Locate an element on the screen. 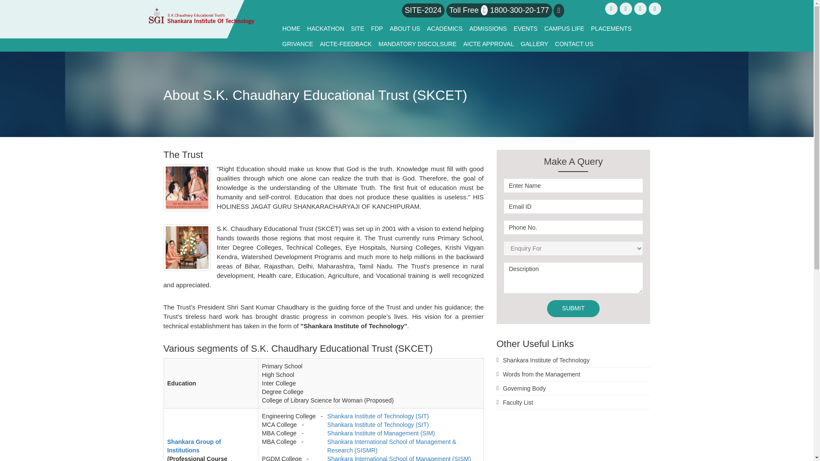  ACADEMICS is located at coordinates (445, 28).